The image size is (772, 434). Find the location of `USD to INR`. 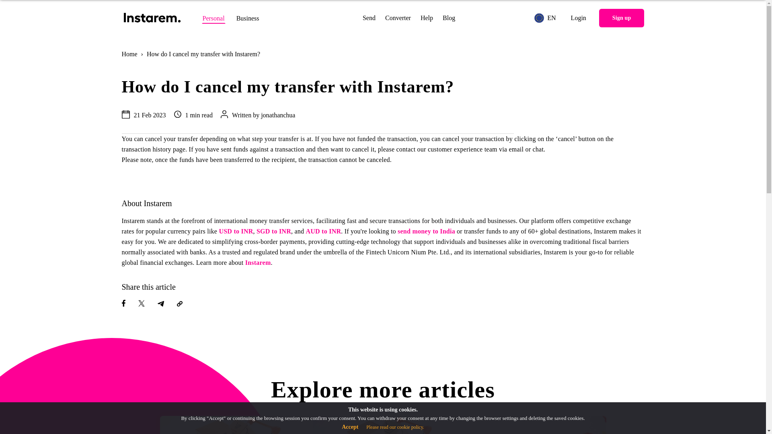

USD to INR is located at coordinates (236, 231).